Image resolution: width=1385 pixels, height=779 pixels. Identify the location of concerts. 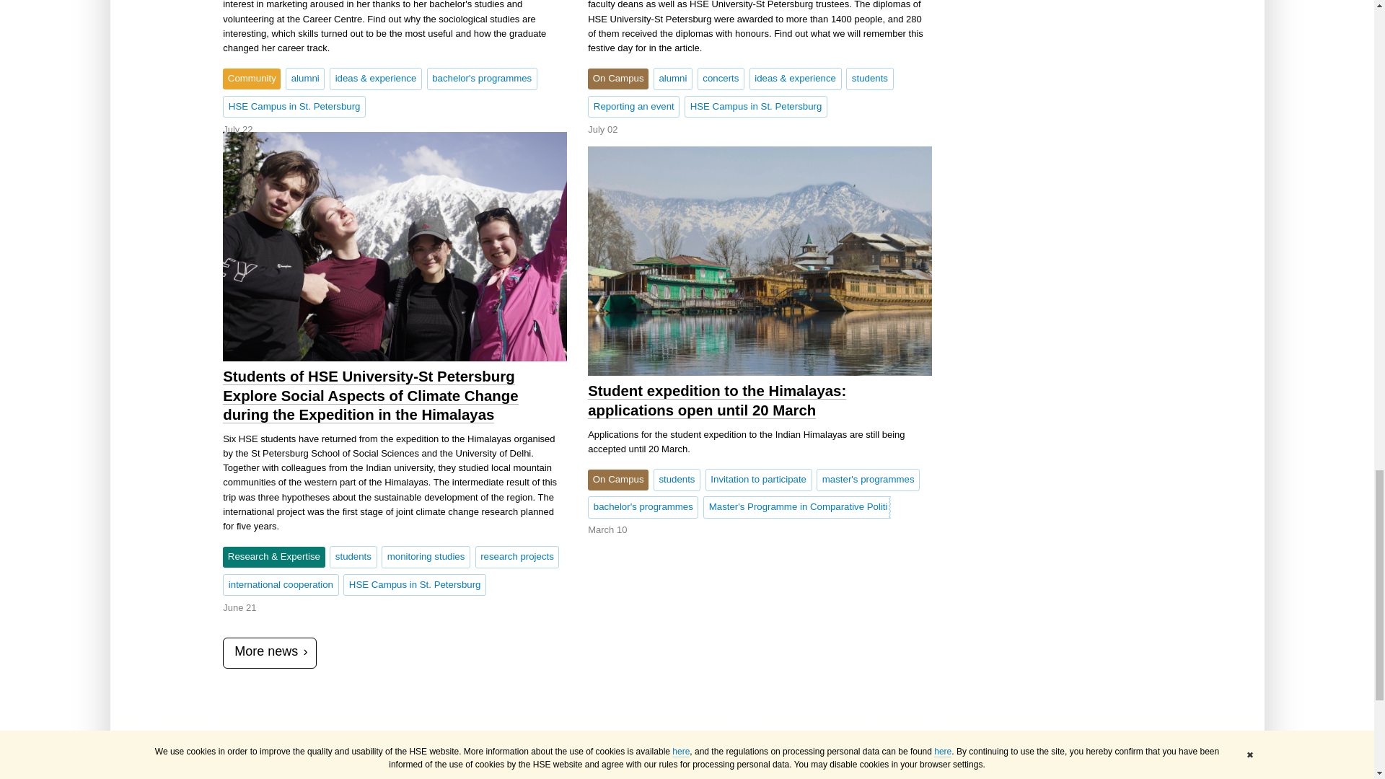
(721, 78).